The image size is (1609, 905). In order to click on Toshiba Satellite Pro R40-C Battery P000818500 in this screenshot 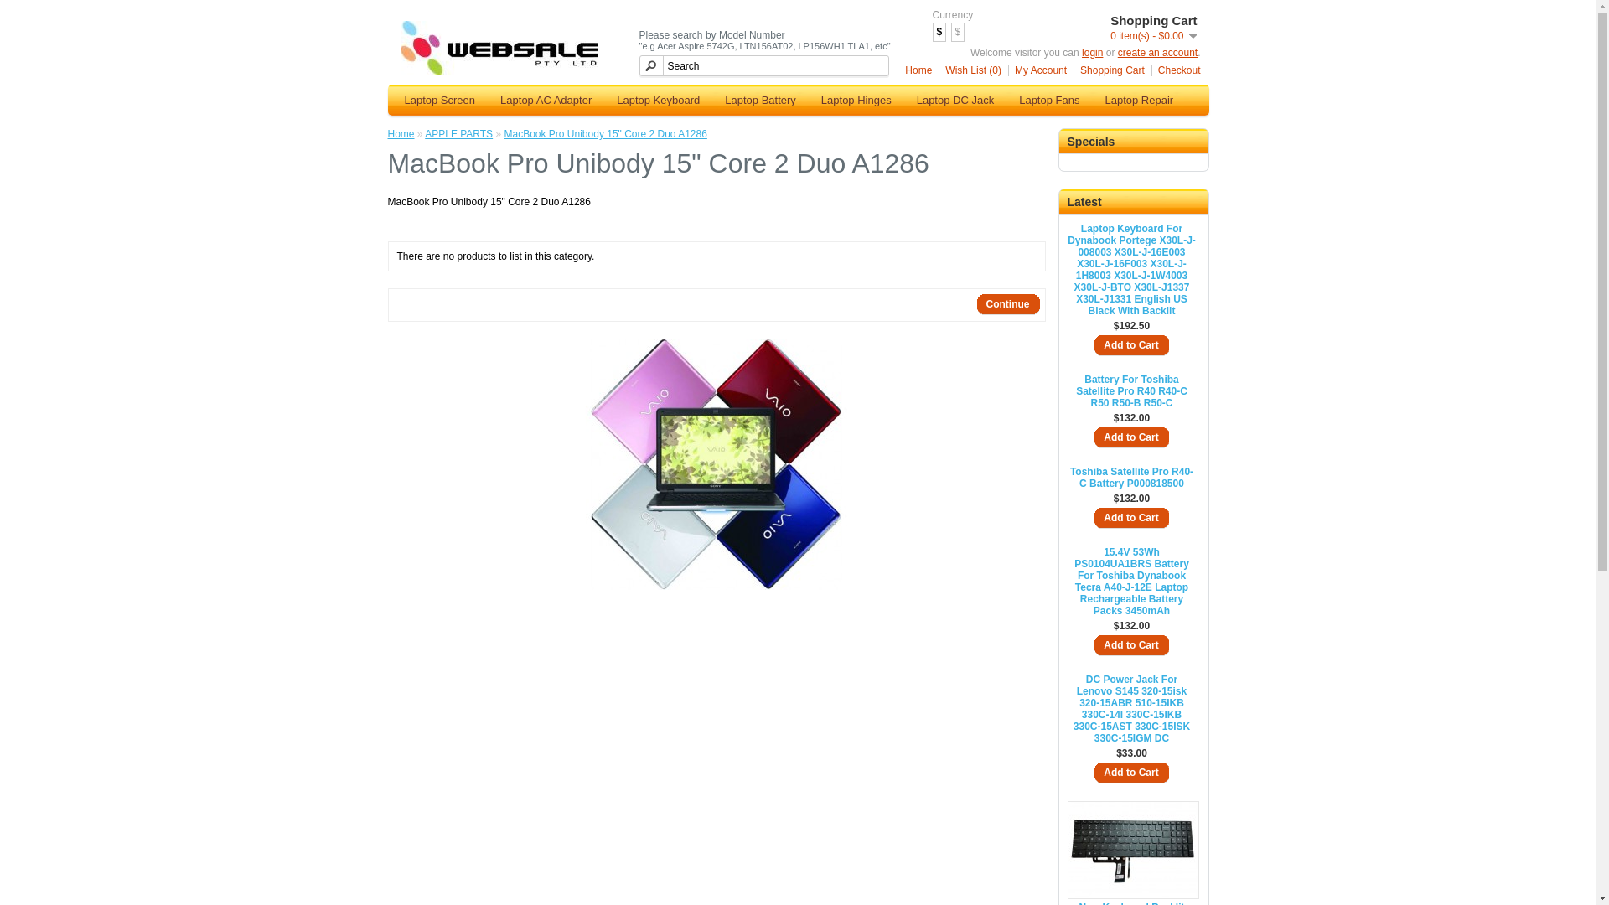, I will do `click(1132, 478)`.